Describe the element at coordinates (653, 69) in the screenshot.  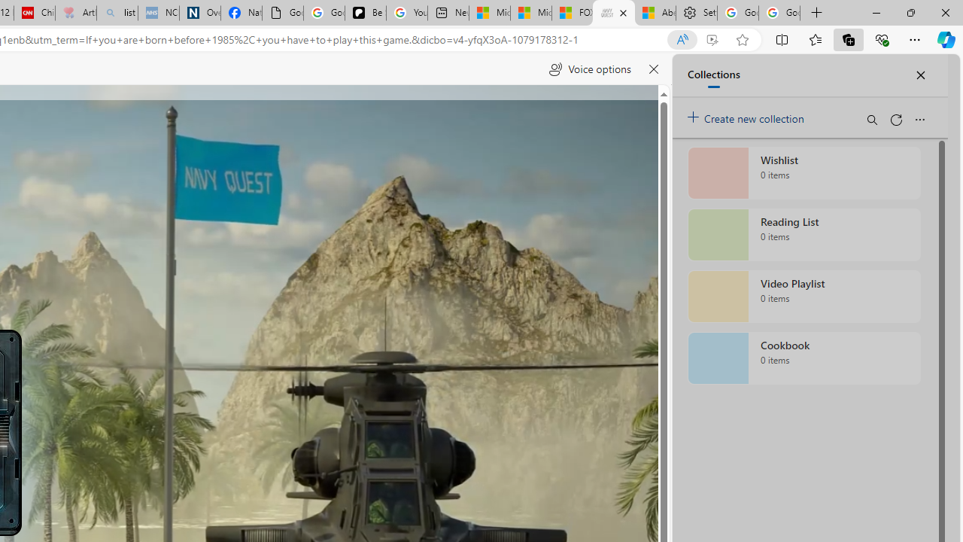
I see `Close read aloud` at that location.